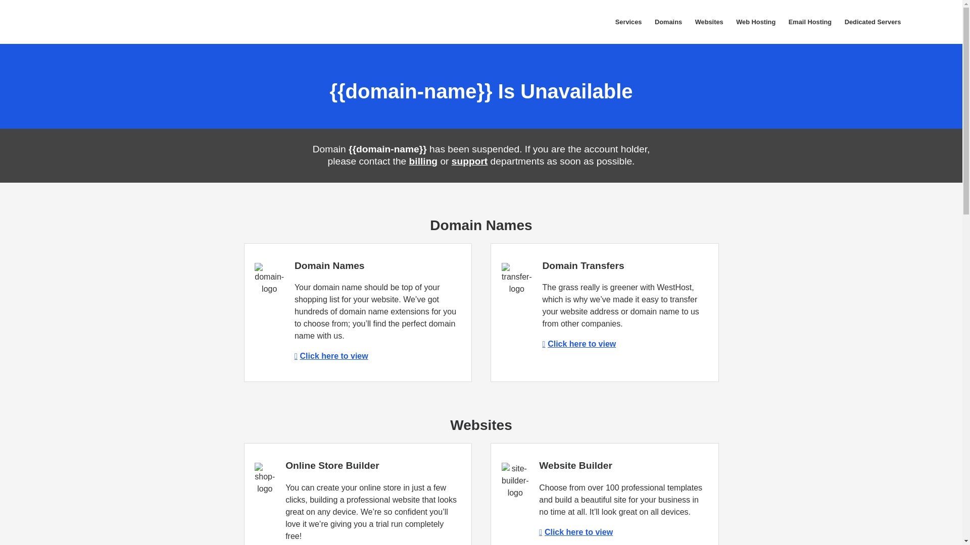  What do you see at coordinates (872, 22) in the screenshot?
I see `Dedicated Servers` at bounding box center [872, 22].